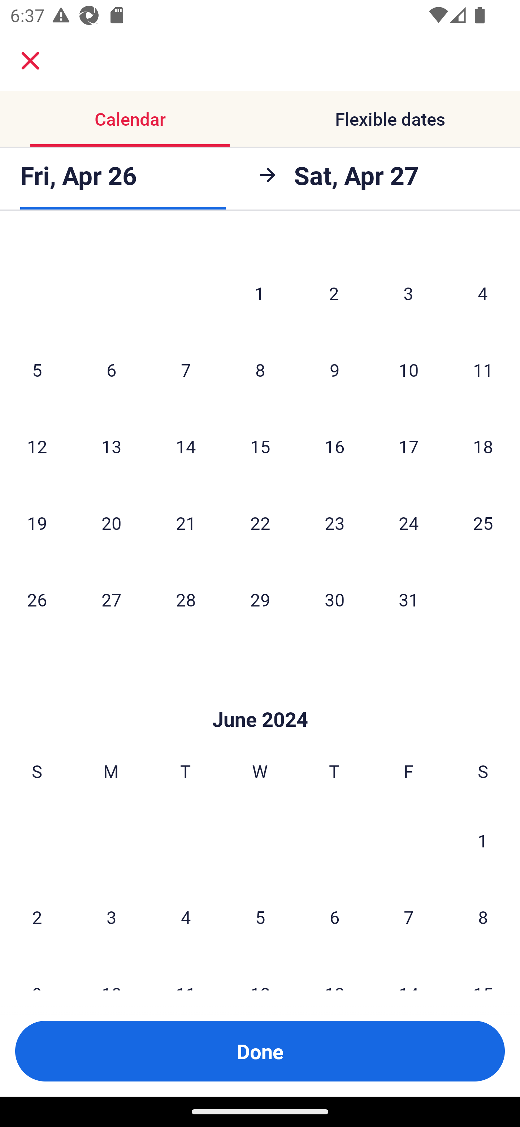 This screenshot has height=1127, width=520. What do you see at coordinates (111, 599) in the screenshot?
I see `27 Monday, May 27, 2024` at bounding box center [111, 599].